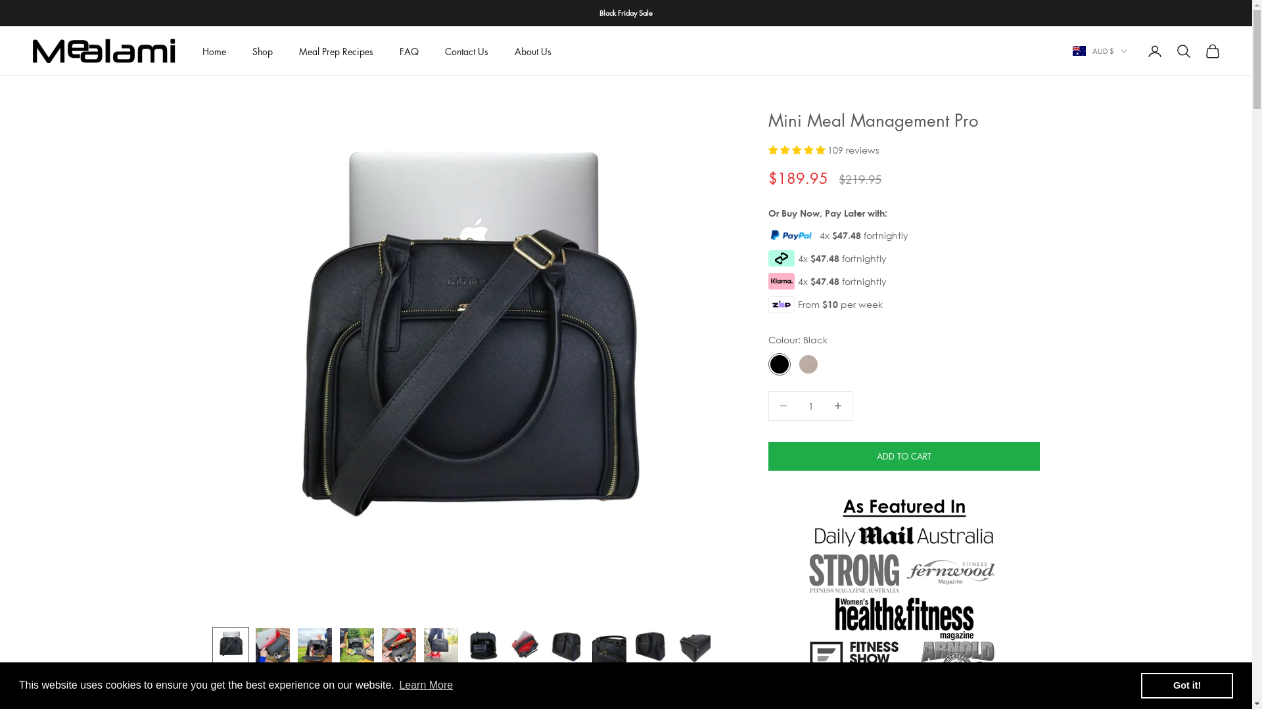  Describe the element at coordinates (1100, 51) in the screenshot. I see `AUD $` at that location.